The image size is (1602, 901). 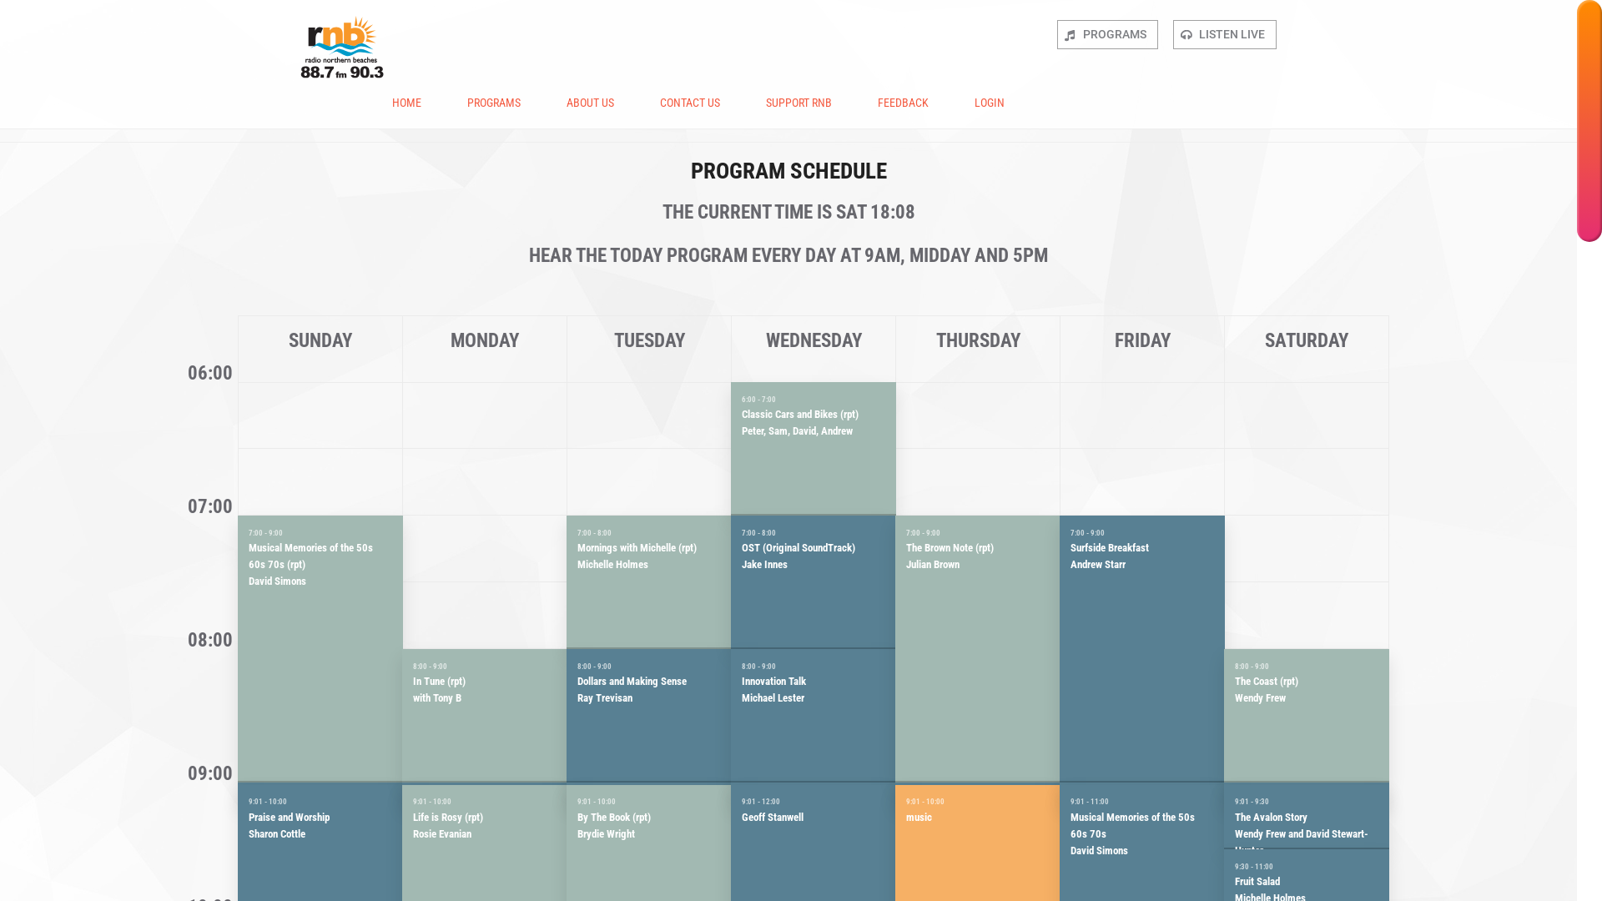 I want to click on Mornings with Michelle (rpt)
Michelle Holmes, so click(x=649, y=582).